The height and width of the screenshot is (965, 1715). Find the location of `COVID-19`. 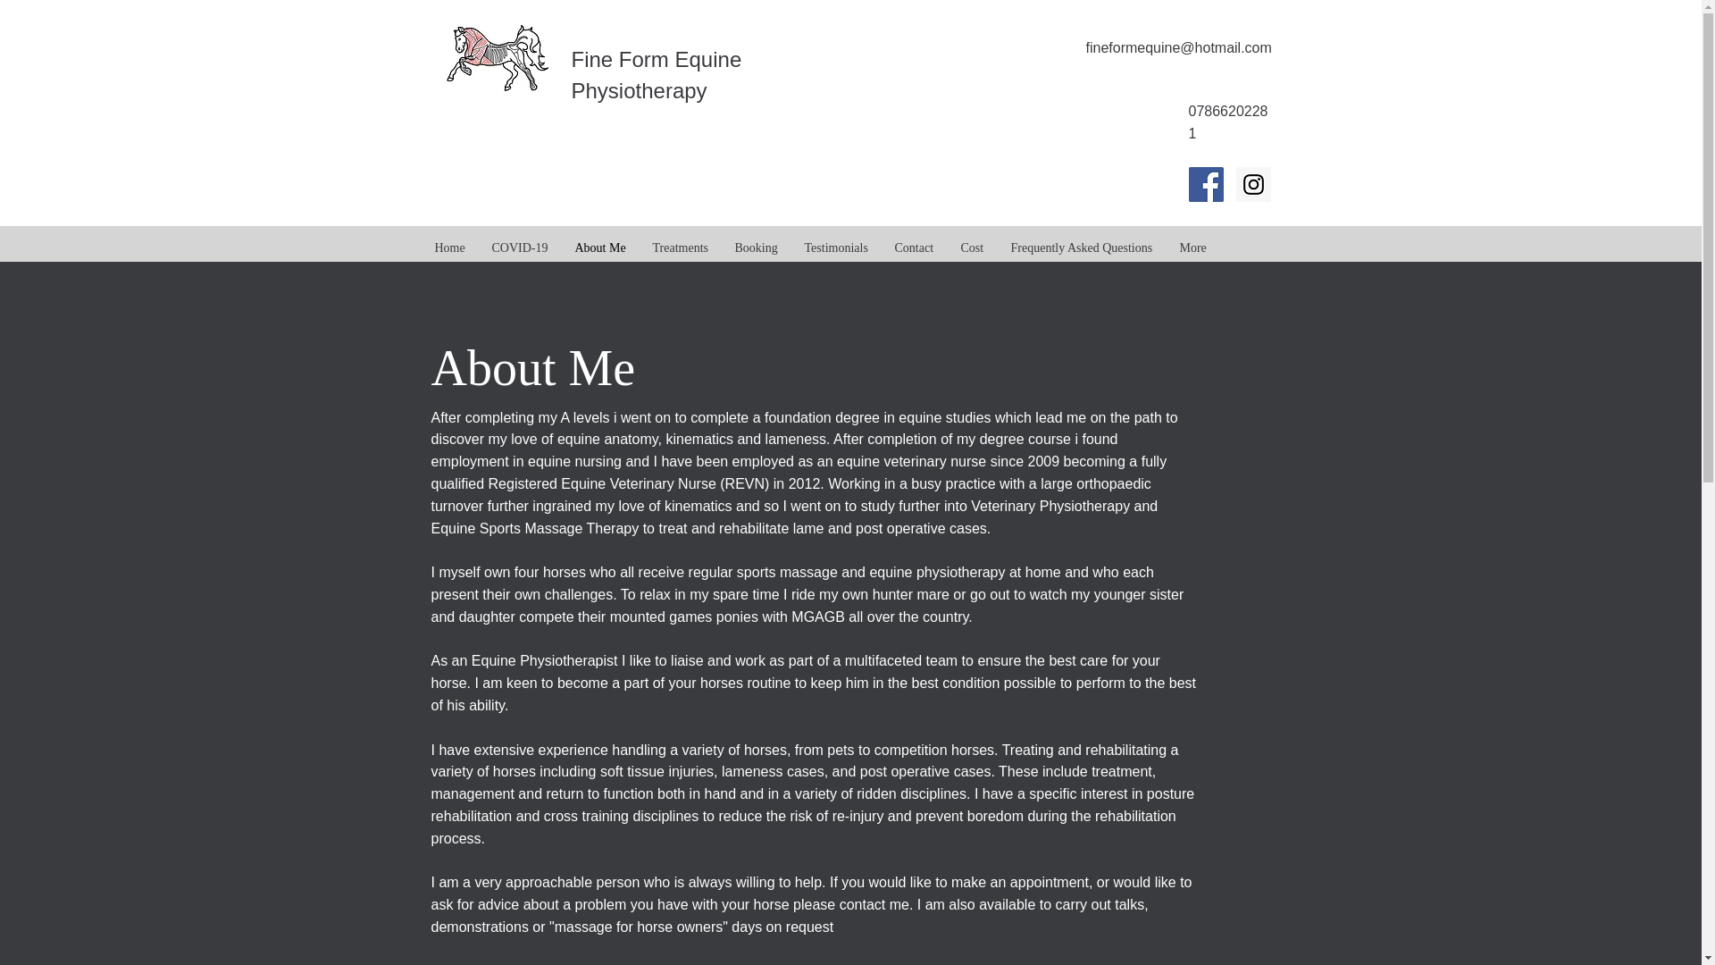

COVID-19 is located at coordinates (520, 248).